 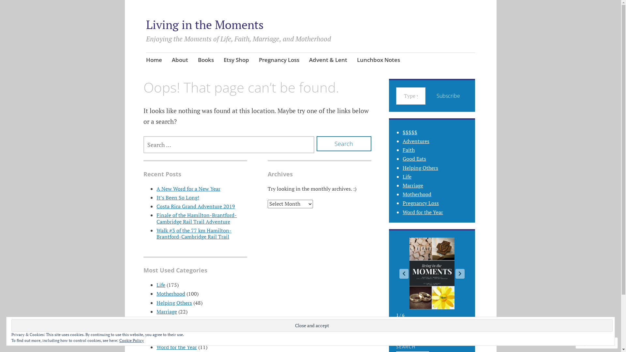 What do you see at coordinates (407, 177) in the screenshot?
I see `Life` at bounding box center [407, 177].